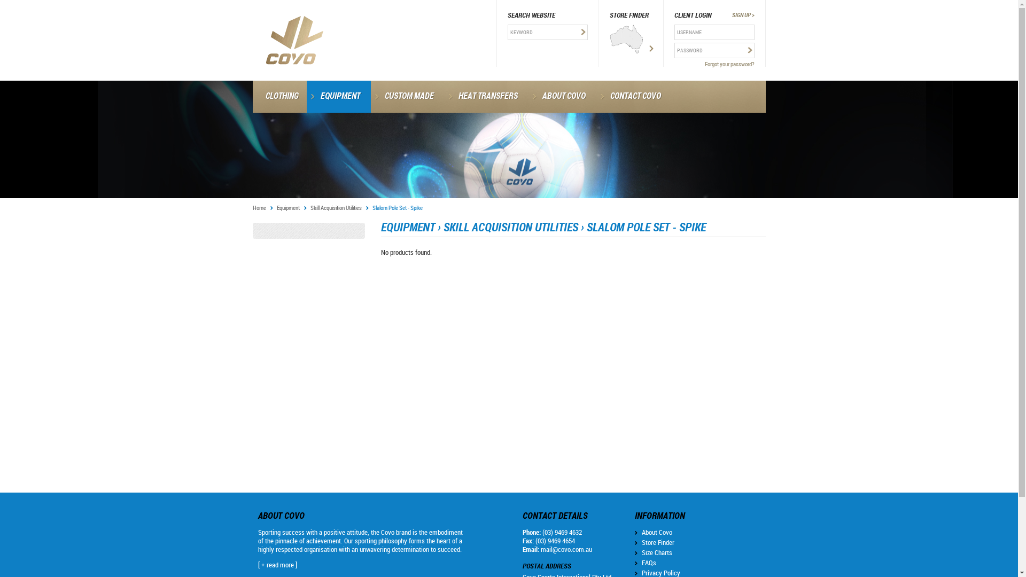  Describe the element at coordinates (743, 15) in the screenshot. I see `SIGN UP >` at that location.